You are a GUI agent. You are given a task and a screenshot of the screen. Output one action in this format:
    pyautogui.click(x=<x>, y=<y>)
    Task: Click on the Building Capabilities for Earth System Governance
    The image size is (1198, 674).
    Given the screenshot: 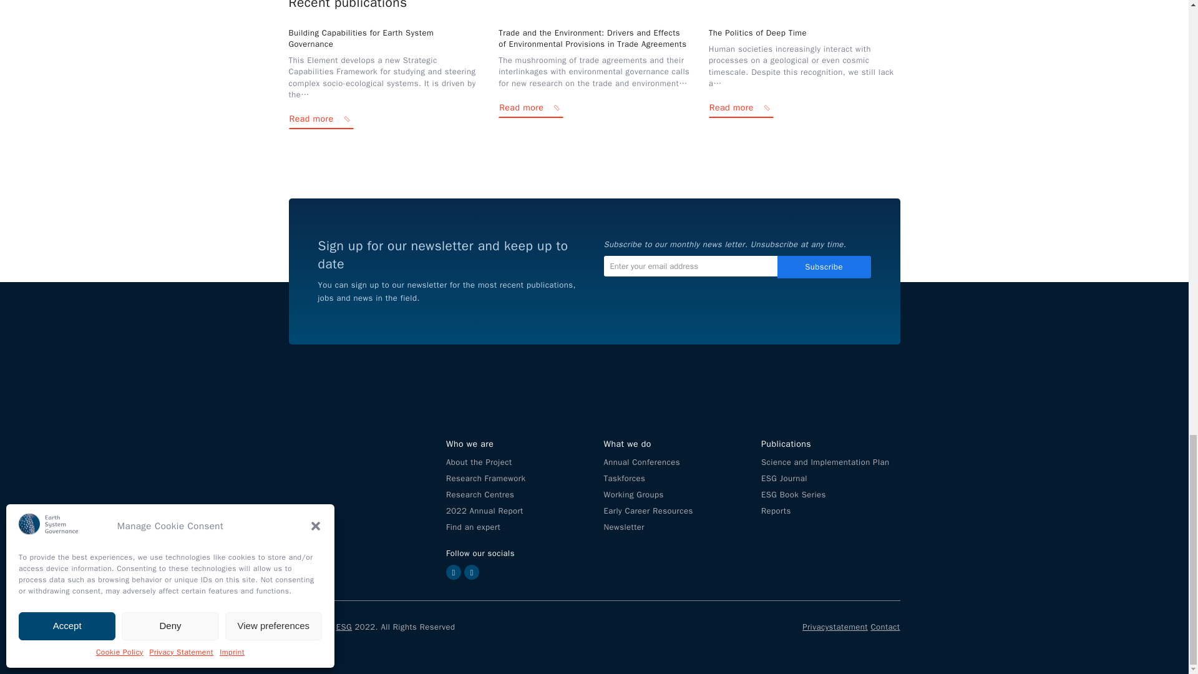 What is the action you would take?
    pyautogui.click(x=361, y=38)
    